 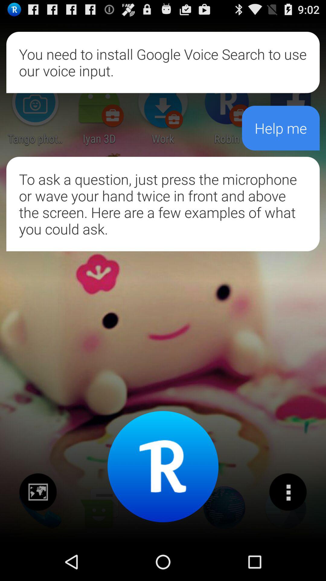 What do you see at coordinates (288, 492) in the screenshot?
I see `options` at bounding box center [288, 492].